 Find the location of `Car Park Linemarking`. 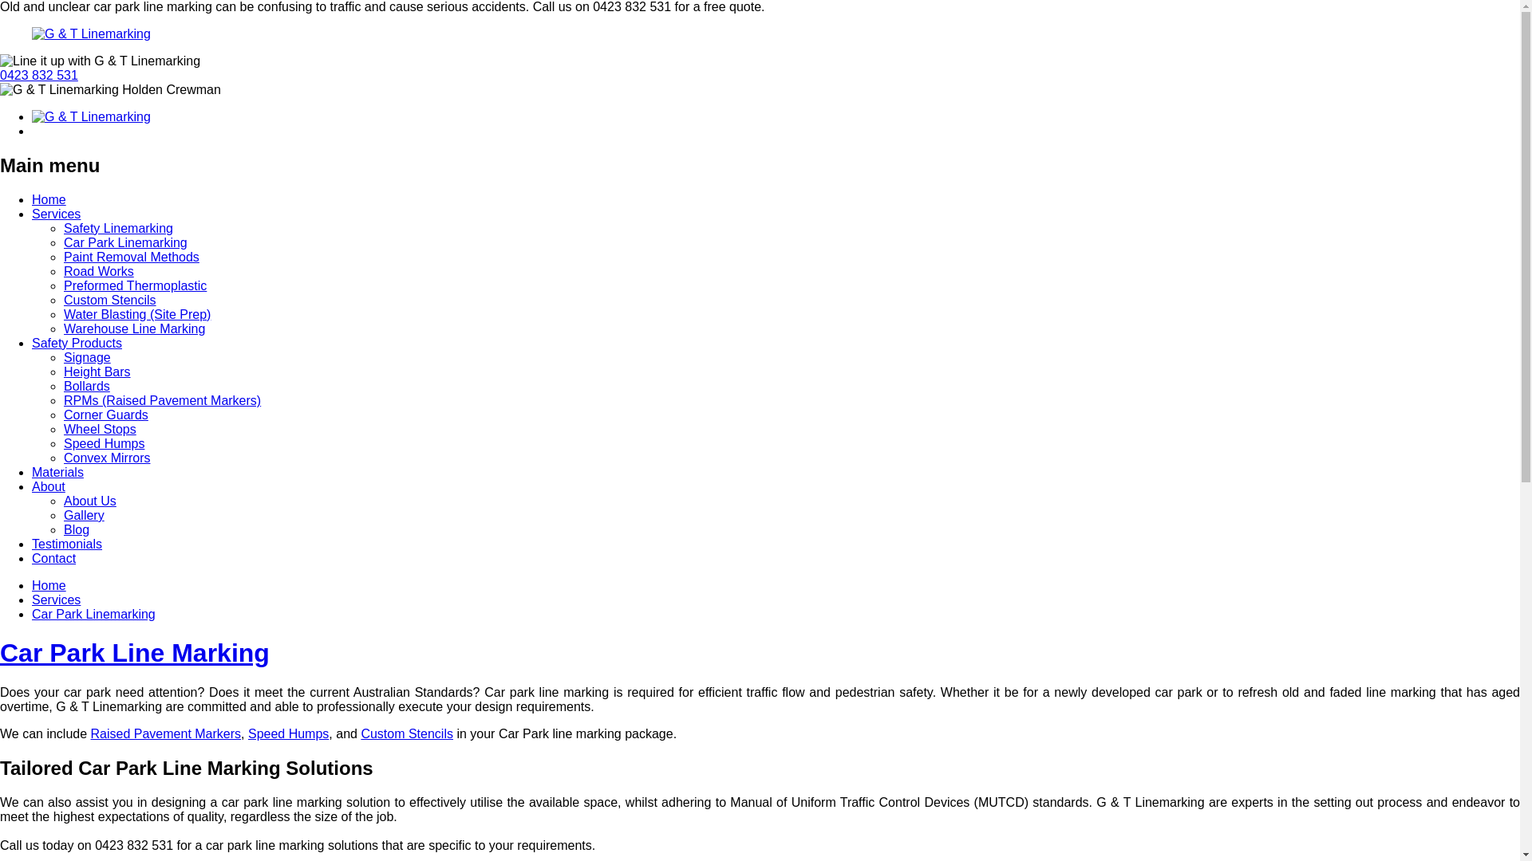

Car Park Linemarking is located at coordinates (94, 614).